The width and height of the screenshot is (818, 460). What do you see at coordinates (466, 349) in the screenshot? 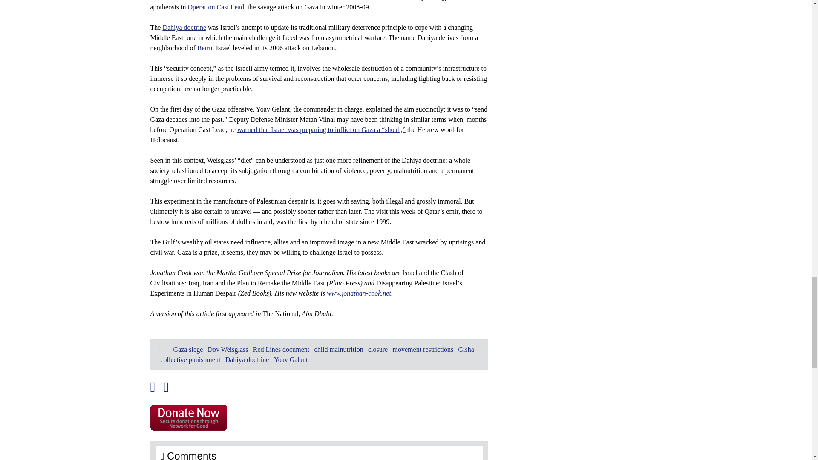
I see `Gisha` at bounding box center [466, 349].